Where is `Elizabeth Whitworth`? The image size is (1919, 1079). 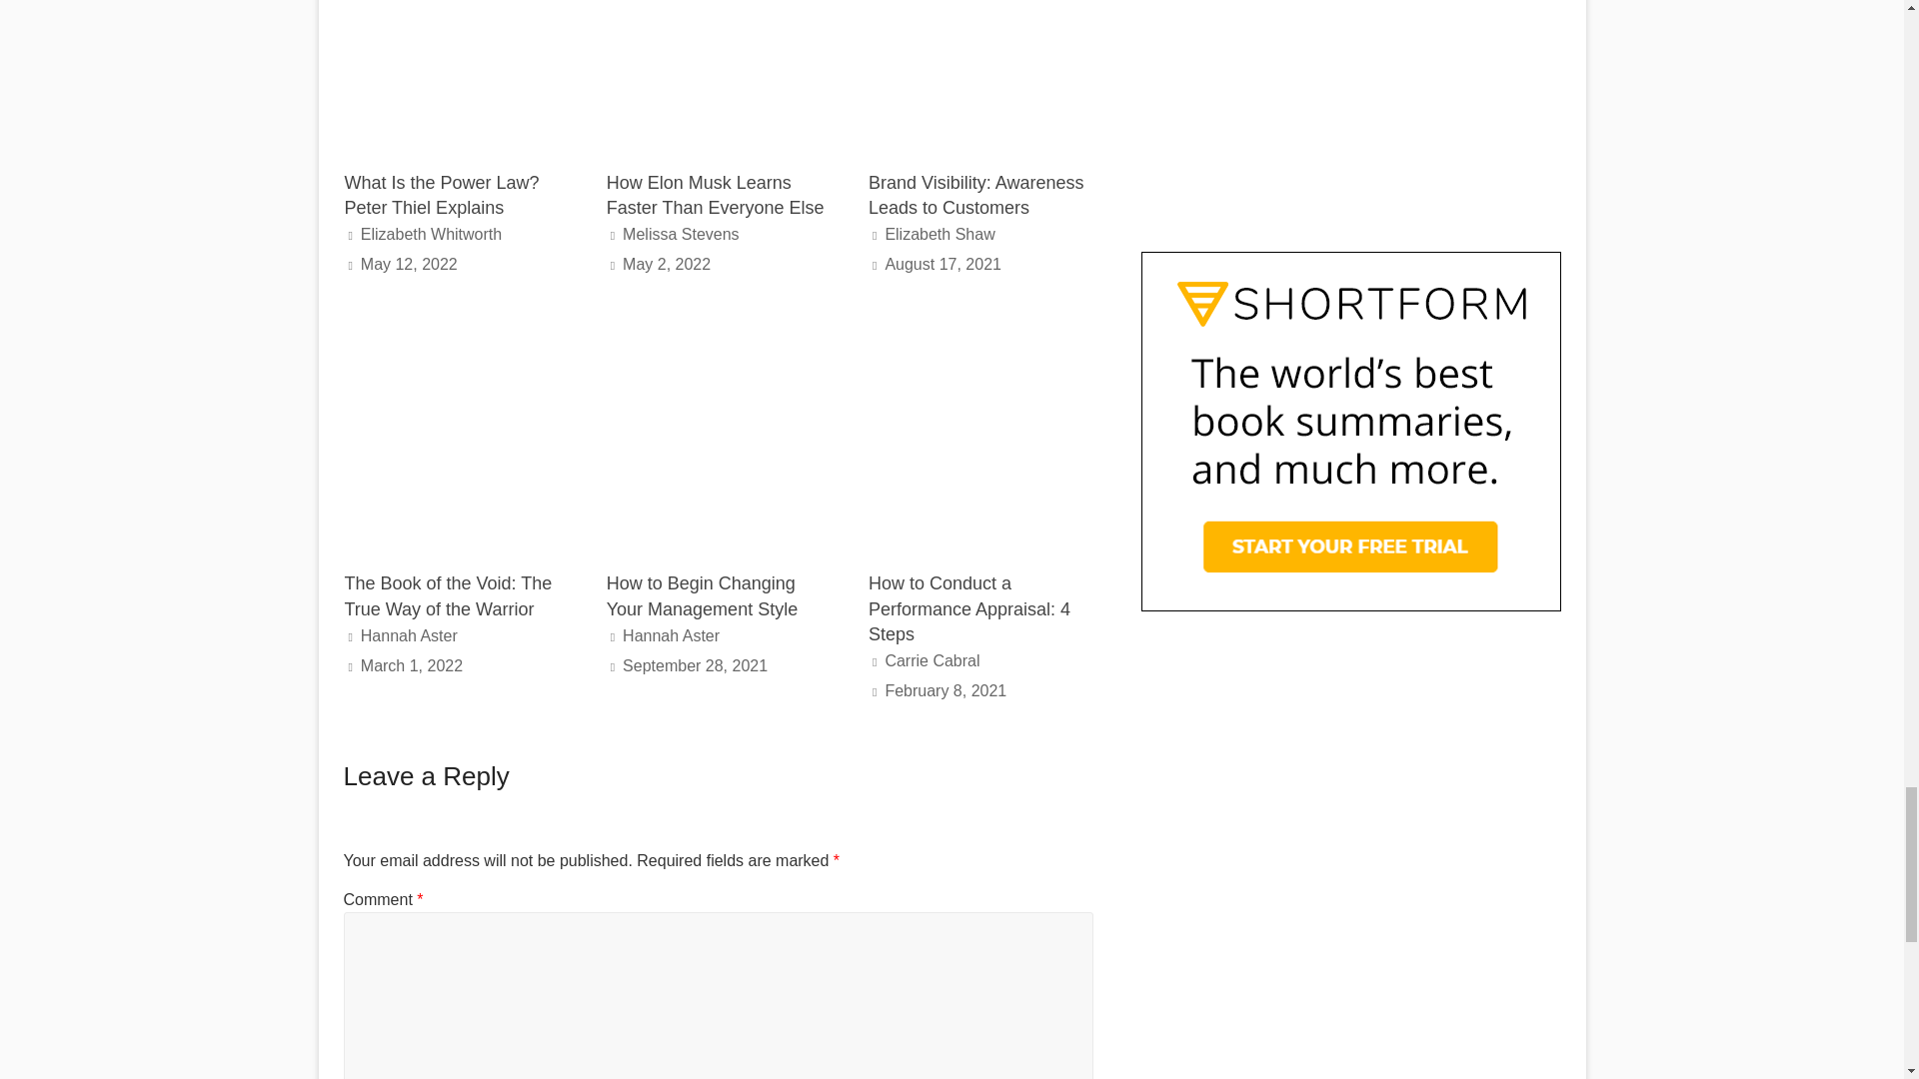 Elizabeth Whitworth is located at coordinates (430, 234).